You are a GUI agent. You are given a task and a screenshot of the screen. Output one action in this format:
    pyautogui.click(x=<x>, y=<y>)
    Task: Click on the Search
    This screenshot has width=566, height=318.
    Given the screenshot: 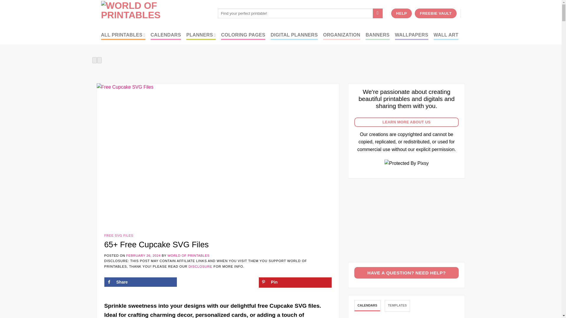 What is the action you would take?
    pyautogui.click(x=378, y=14)
    